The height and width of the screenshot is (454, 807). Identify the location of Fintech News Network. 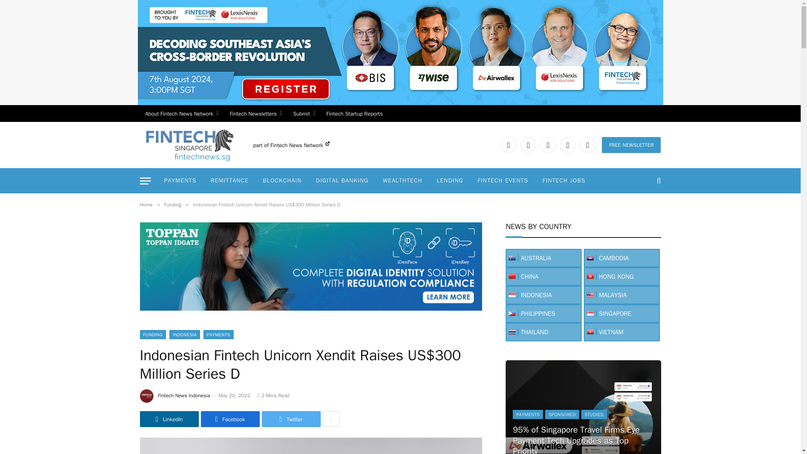
(300, 145).